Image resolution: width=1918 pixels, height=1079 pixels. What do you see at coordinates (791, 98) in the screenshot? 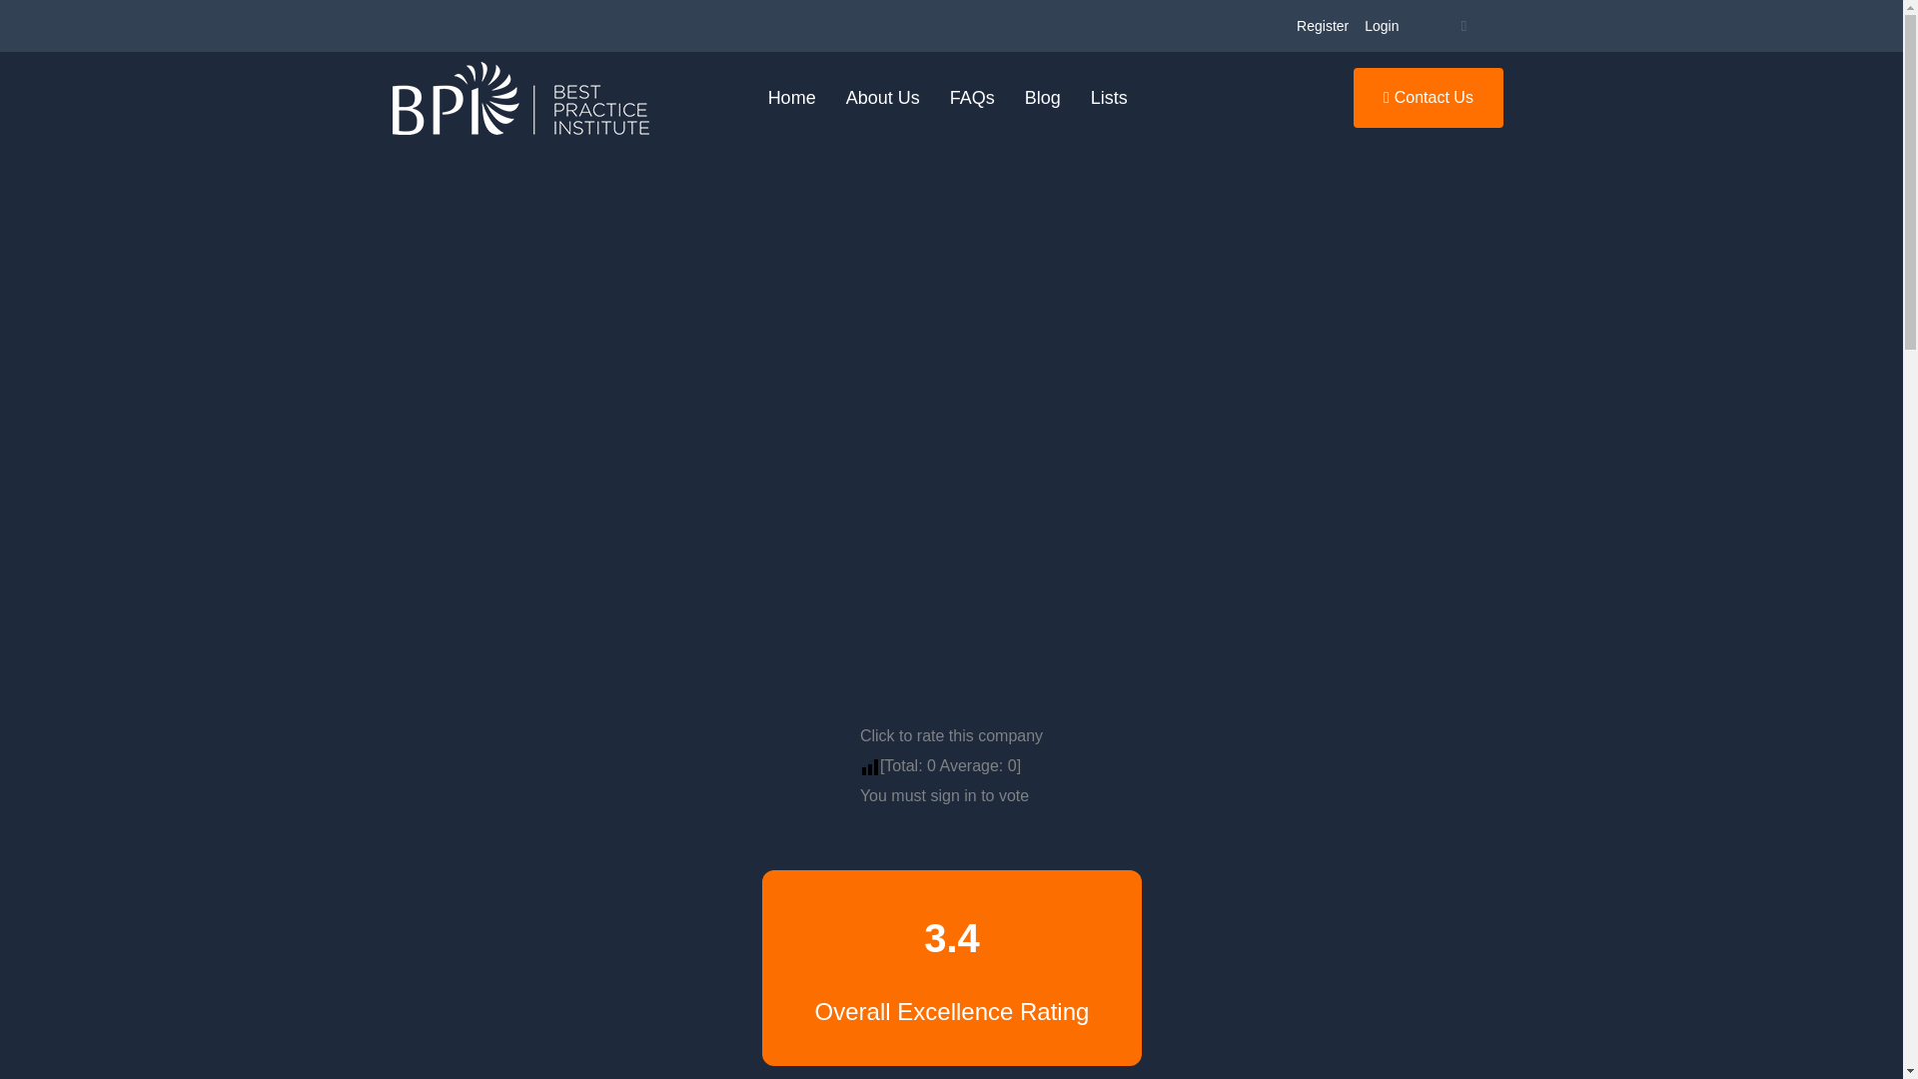
I see `Home` at bounding box center [791, 98].